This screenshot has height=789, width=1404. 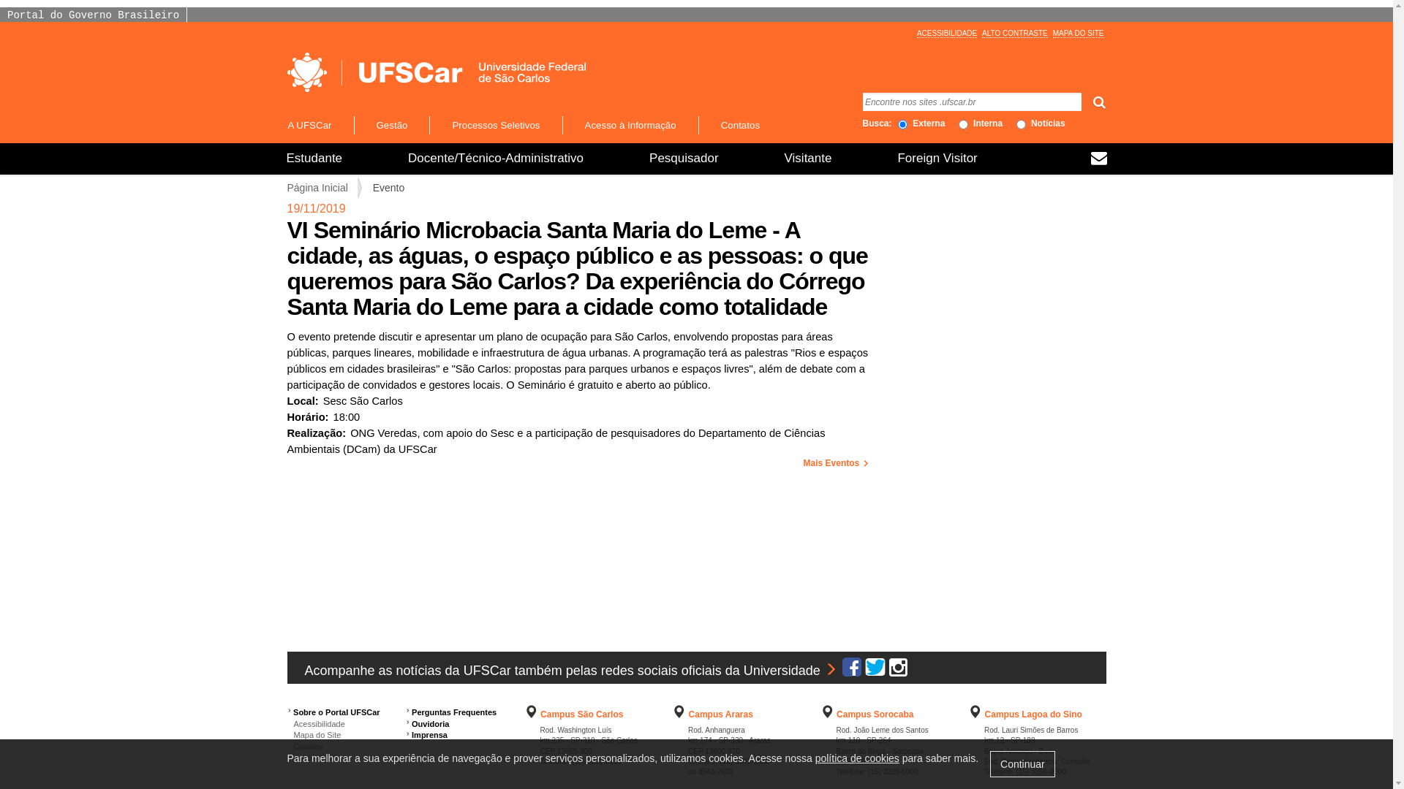 I want to click on Perguntas Frequentes, so click(x=454, y=712).